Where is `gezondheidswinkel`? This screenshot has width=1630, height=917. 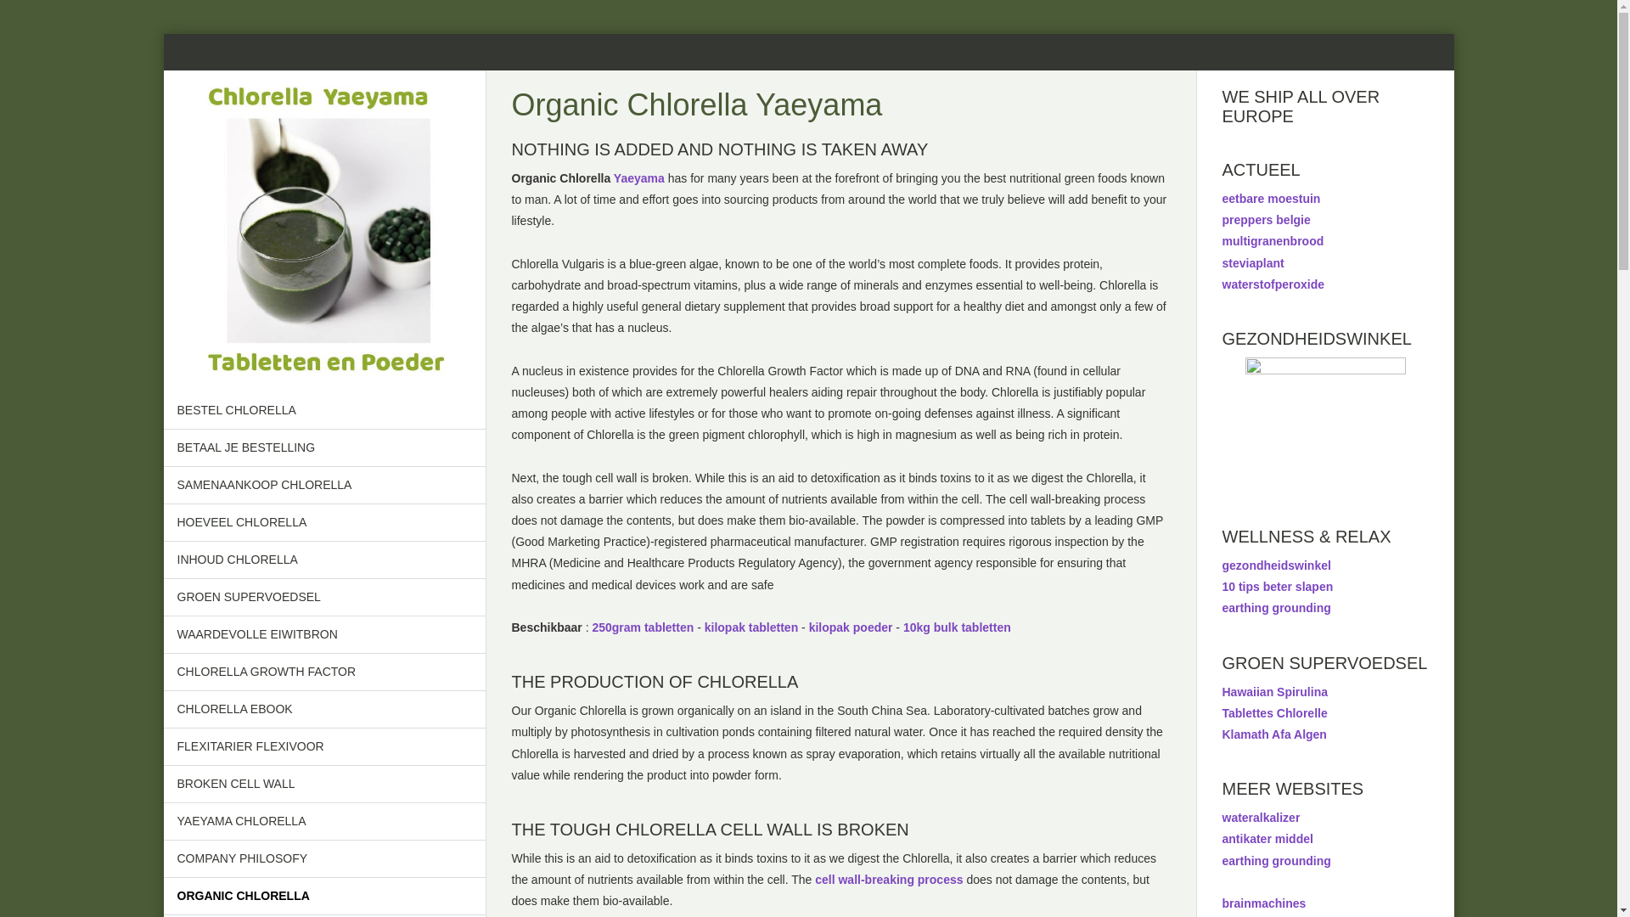
gezondheidswinkel is located at coordinates (1277, 565).